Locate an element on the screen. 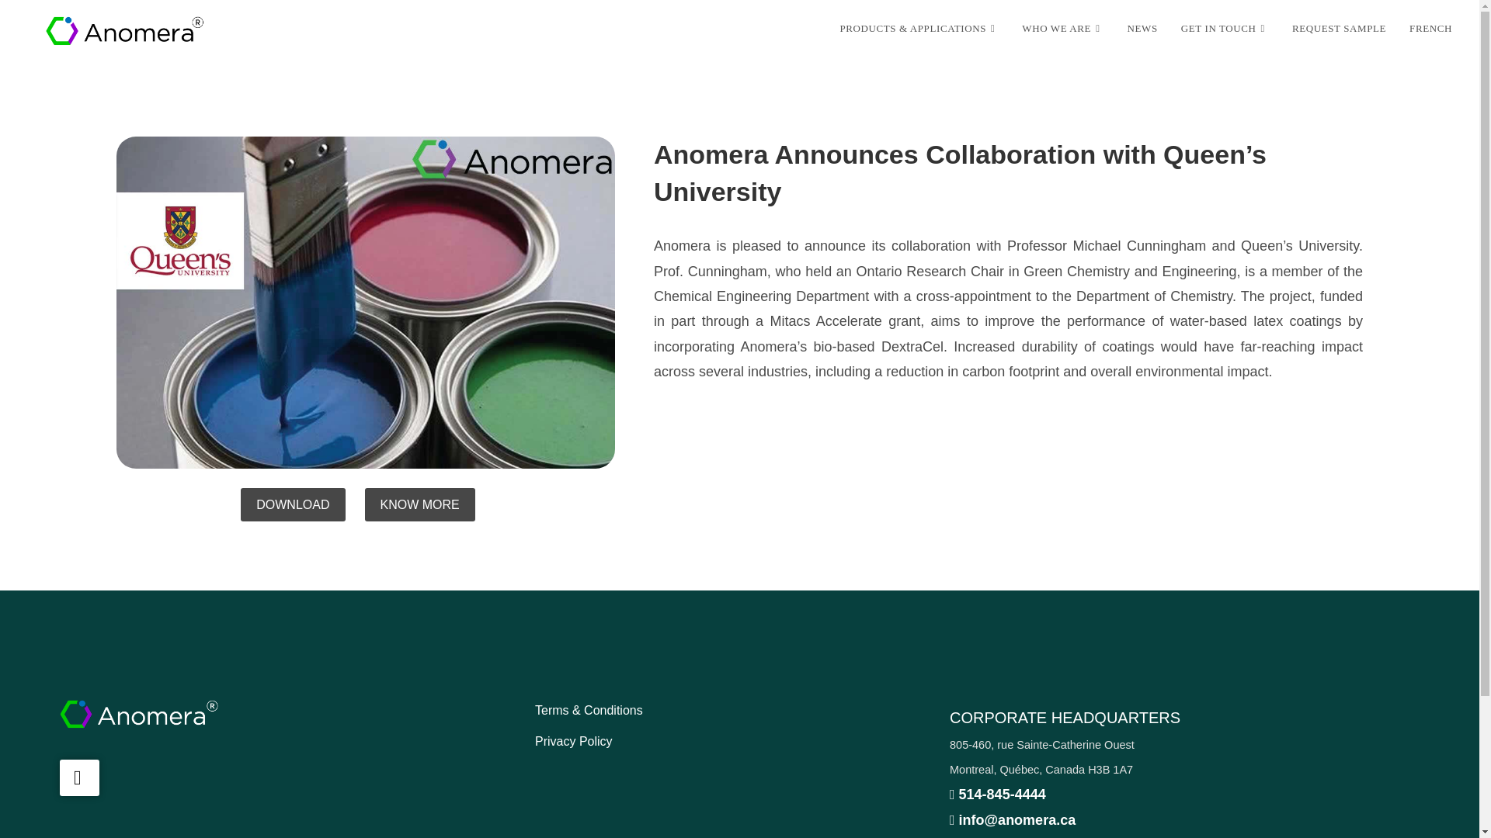 The width and height of the screenshot is (1491, 838). DOWNLOAD is located at coordinates (292, 504).